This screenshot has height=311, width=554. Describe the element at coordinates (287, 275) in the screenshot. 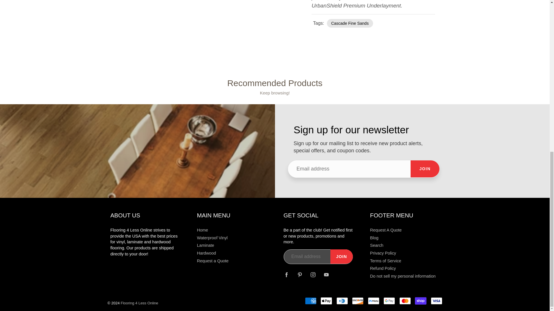

I see `Facebook` at that location.